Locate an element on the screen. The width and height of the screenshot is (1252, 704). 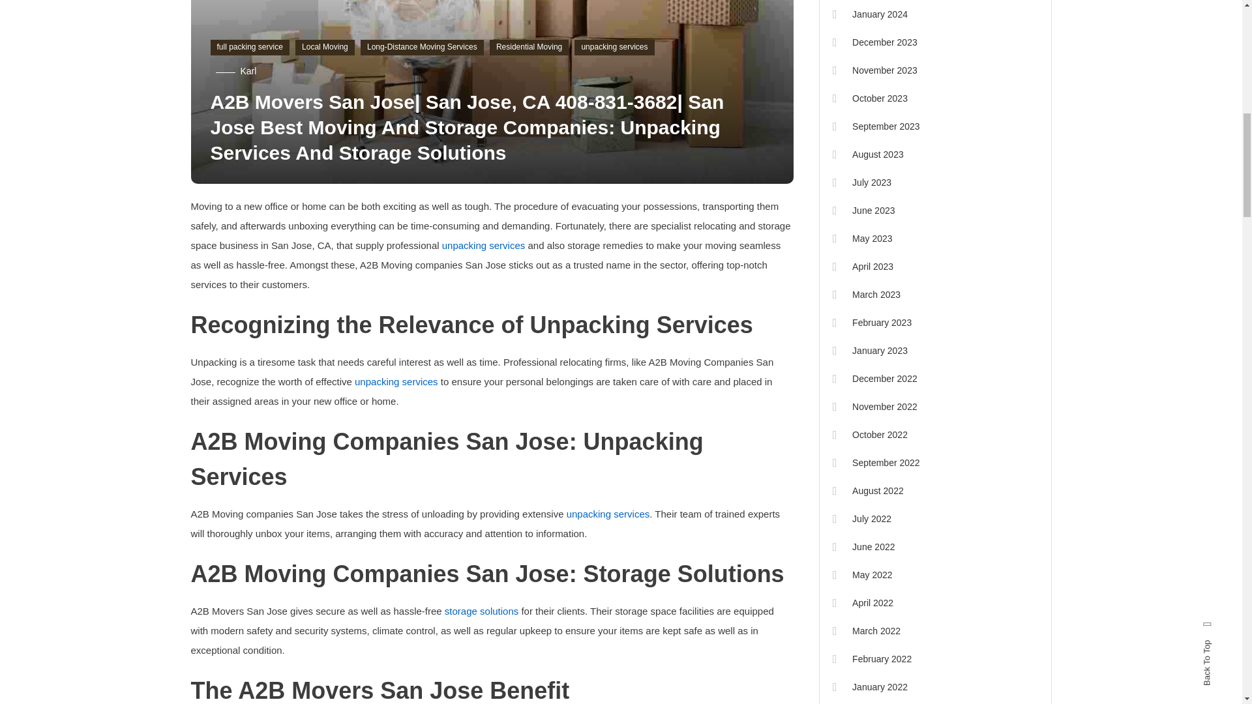
full packing service is located at coordinates (249, 47).